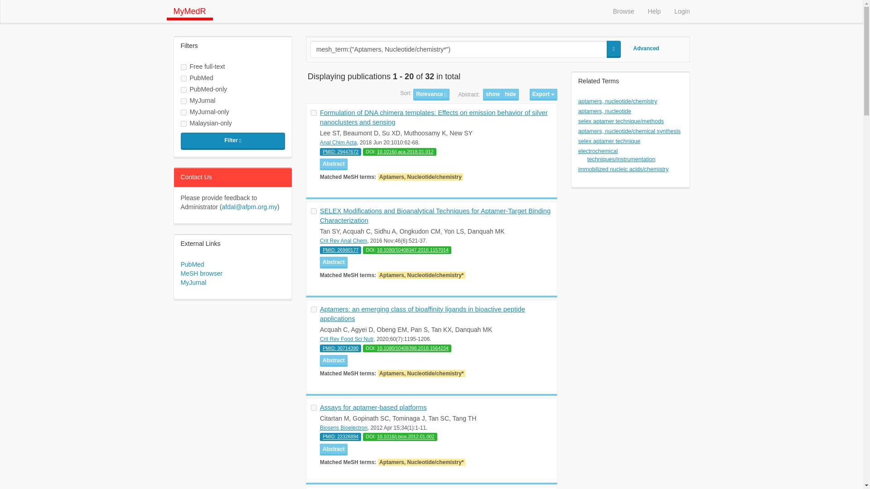 The width and height of the screenshot is (870, 489). Describe the element at coordinates (341, 348) in the screenshot. I see `PMID: 30714390` at that location.